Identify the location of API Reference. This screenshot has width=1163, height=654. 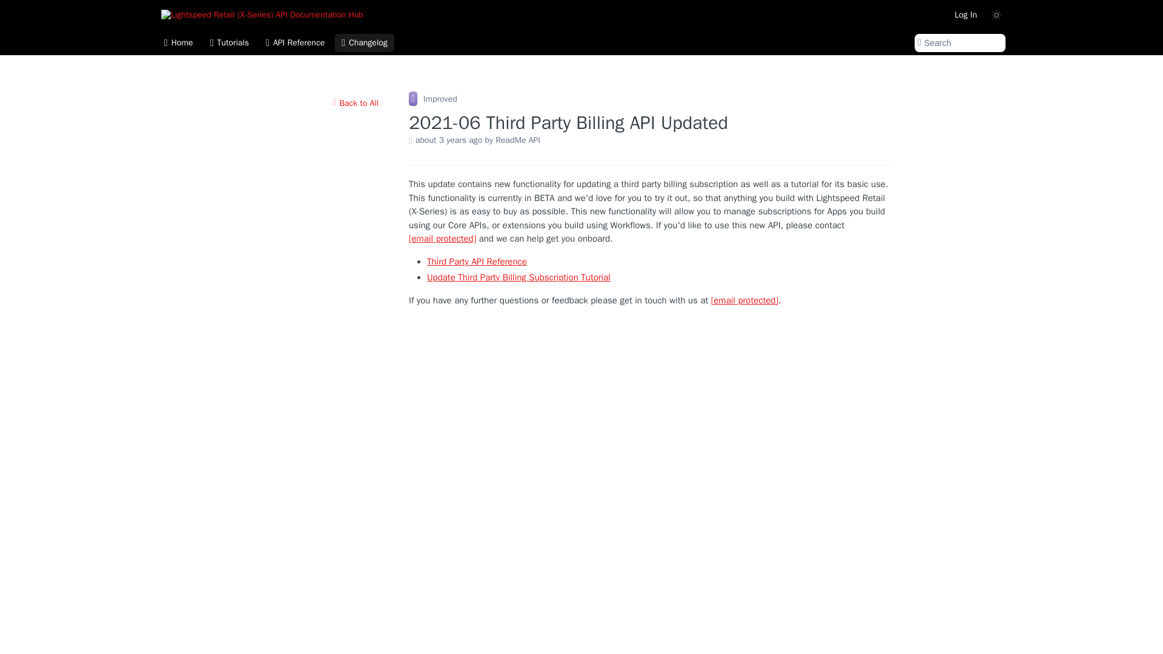
(296, 43).